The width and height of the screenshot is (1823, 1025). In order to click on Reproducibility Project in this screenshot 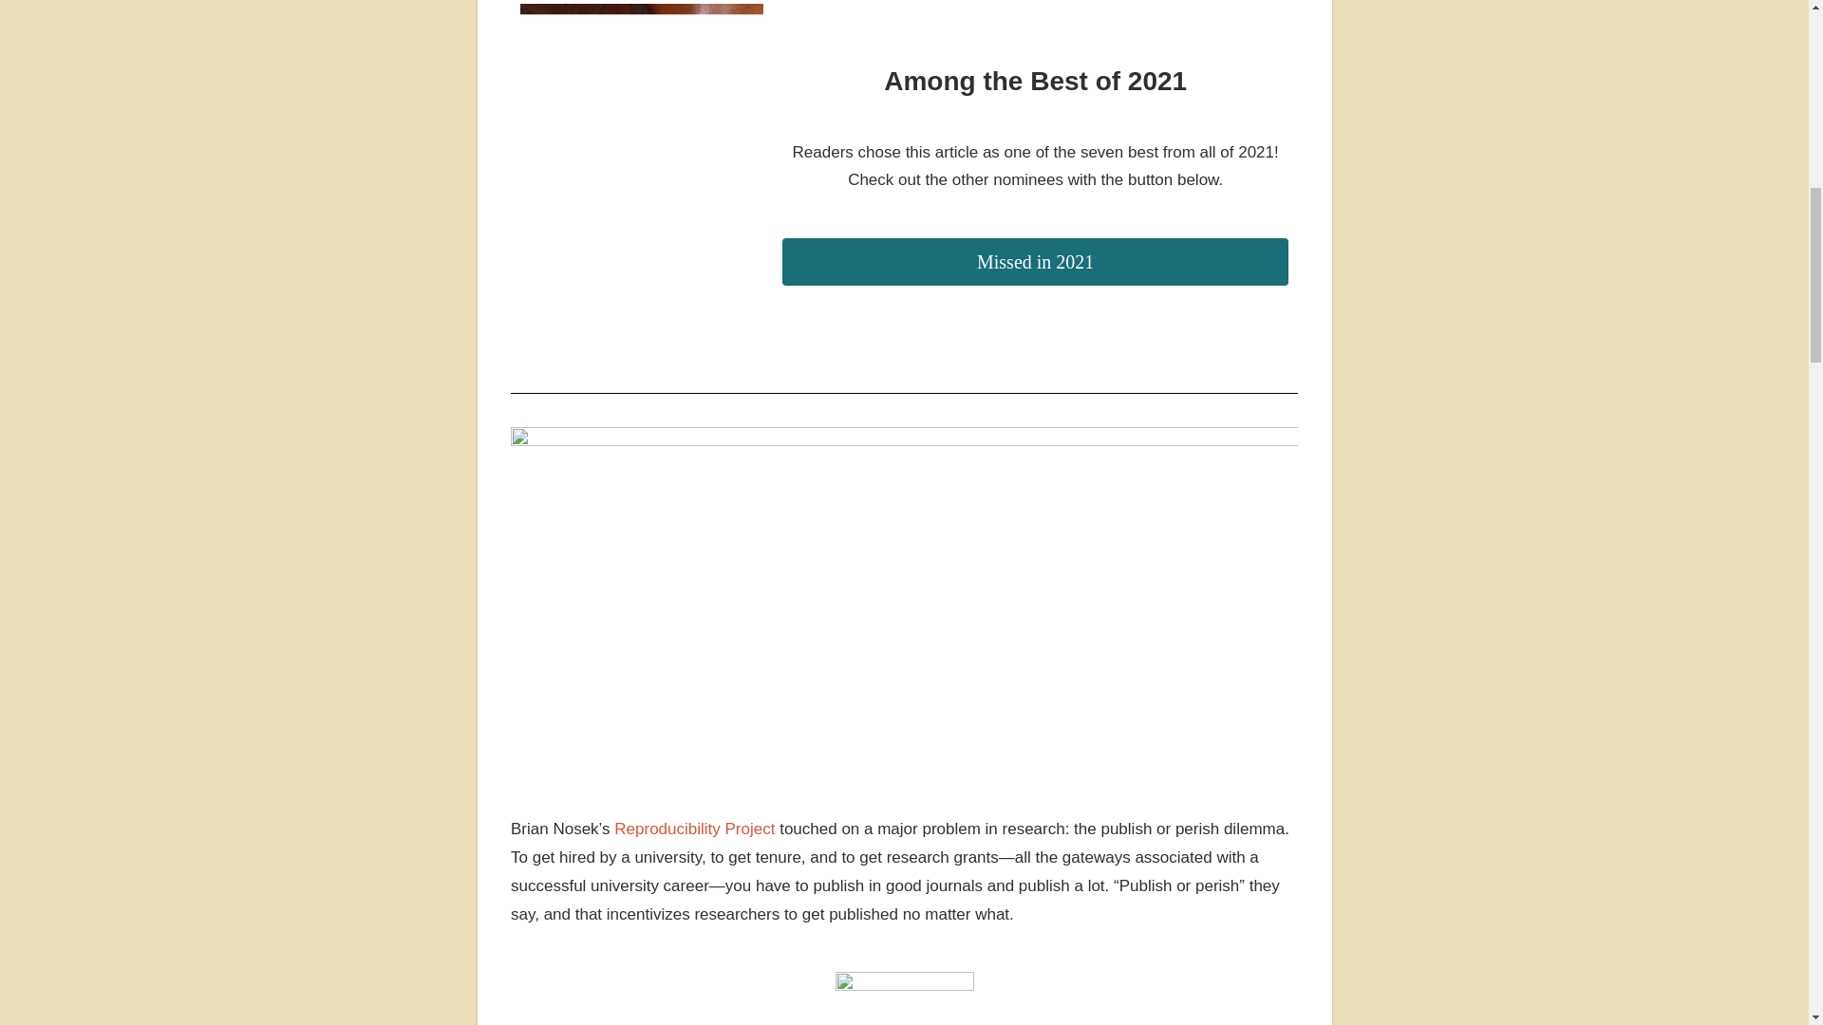, I will do `click(695, 829)`.